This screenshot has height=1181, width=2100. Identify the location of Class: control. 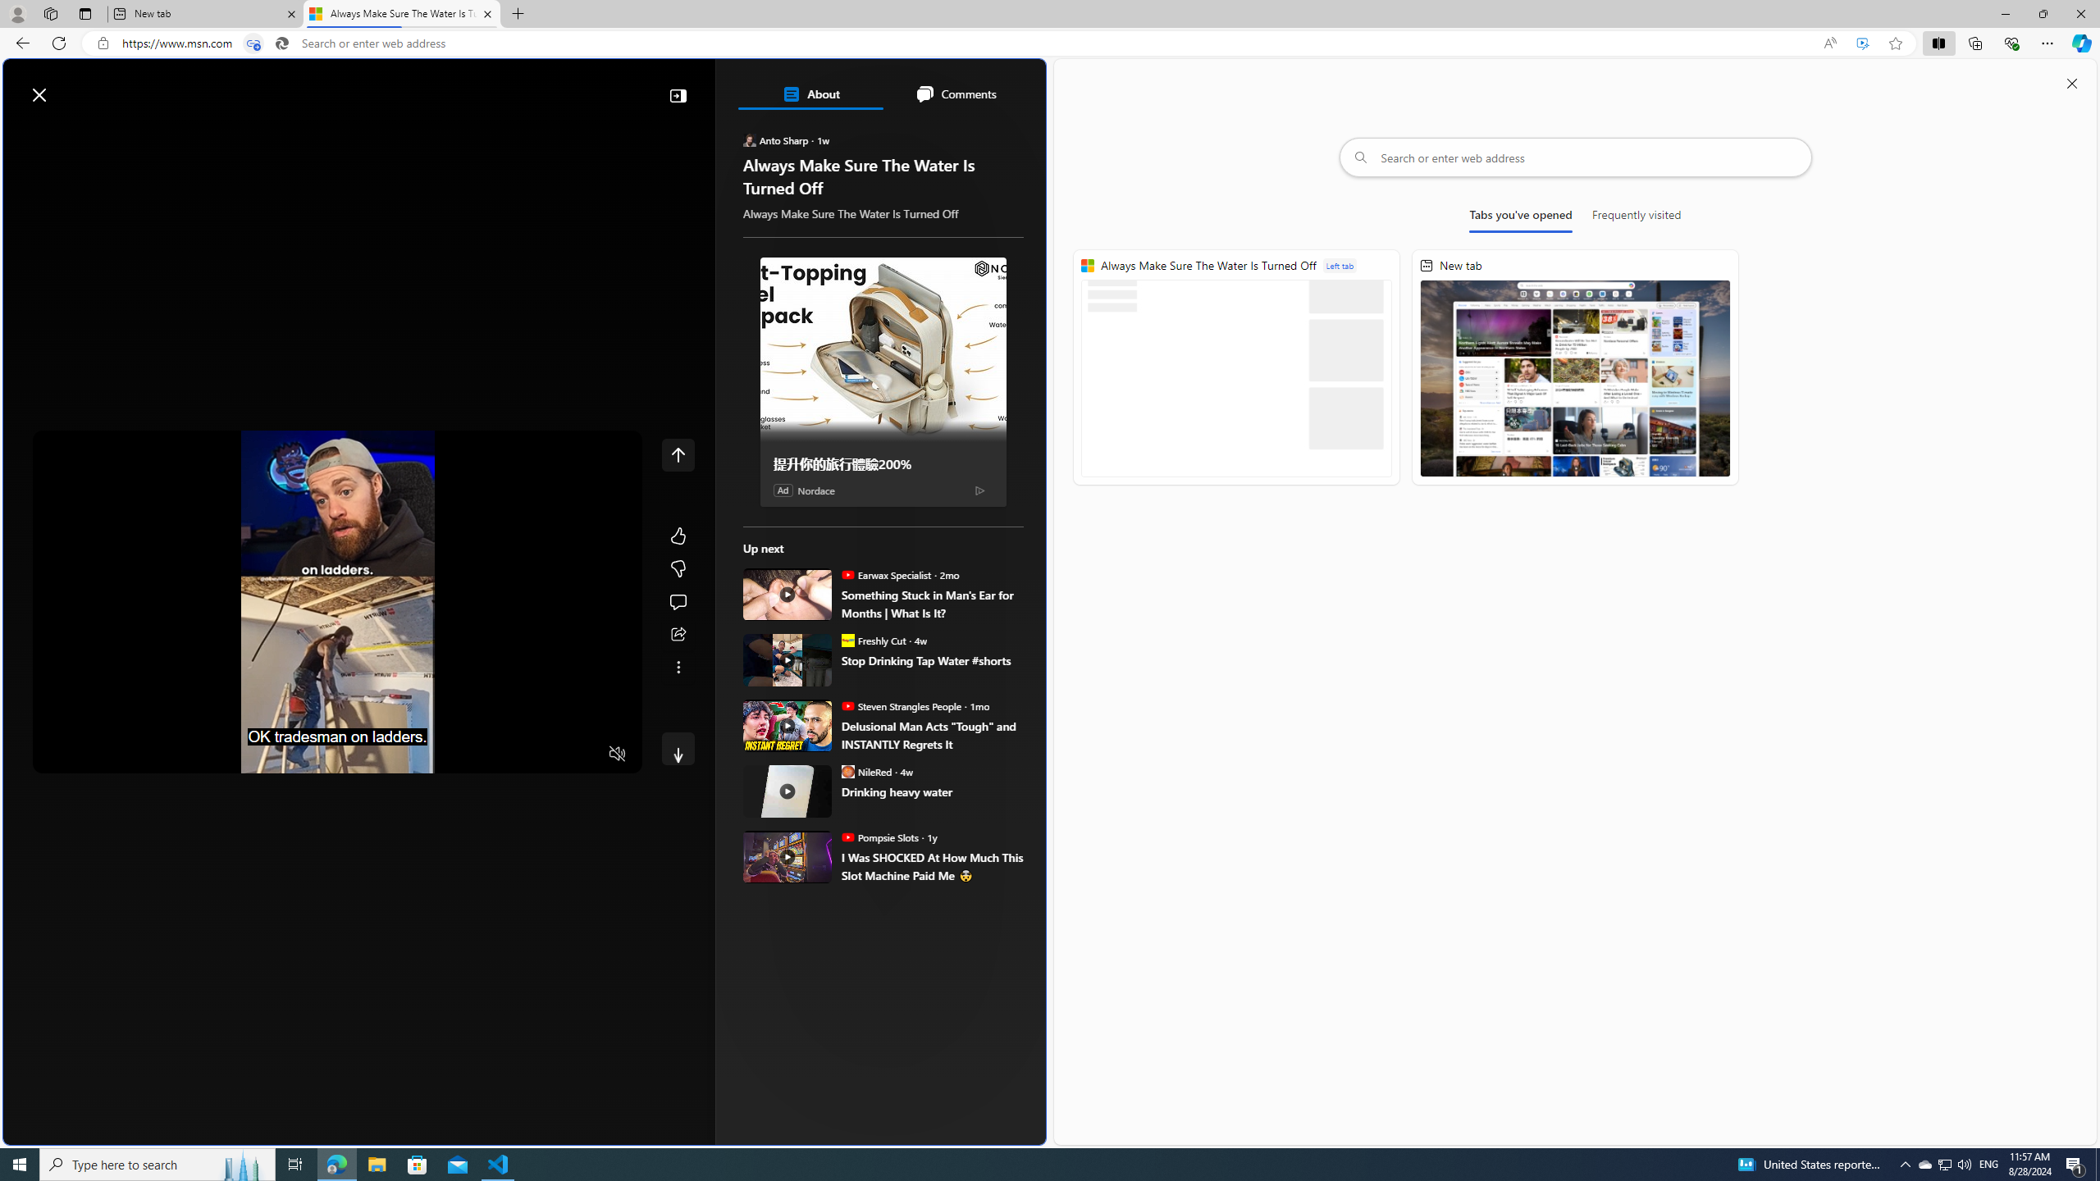
(678, 748).